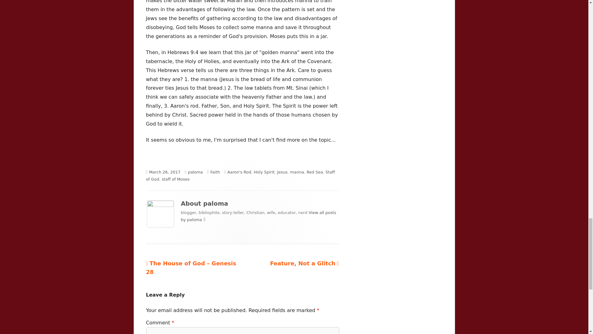  What do you see at coordinates (315, 172) in the screenshot?
I see `staff of Moses` at bounding box center [315, 172].